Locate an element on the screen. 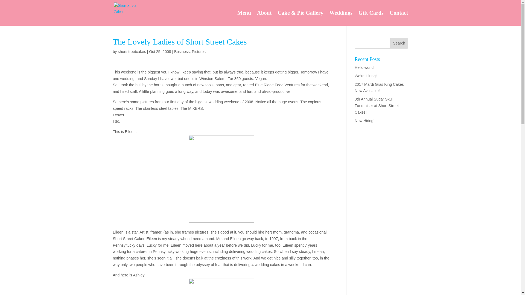 This screenshot has height=295, width=525. Weddings is located at coordinates (341, 18).